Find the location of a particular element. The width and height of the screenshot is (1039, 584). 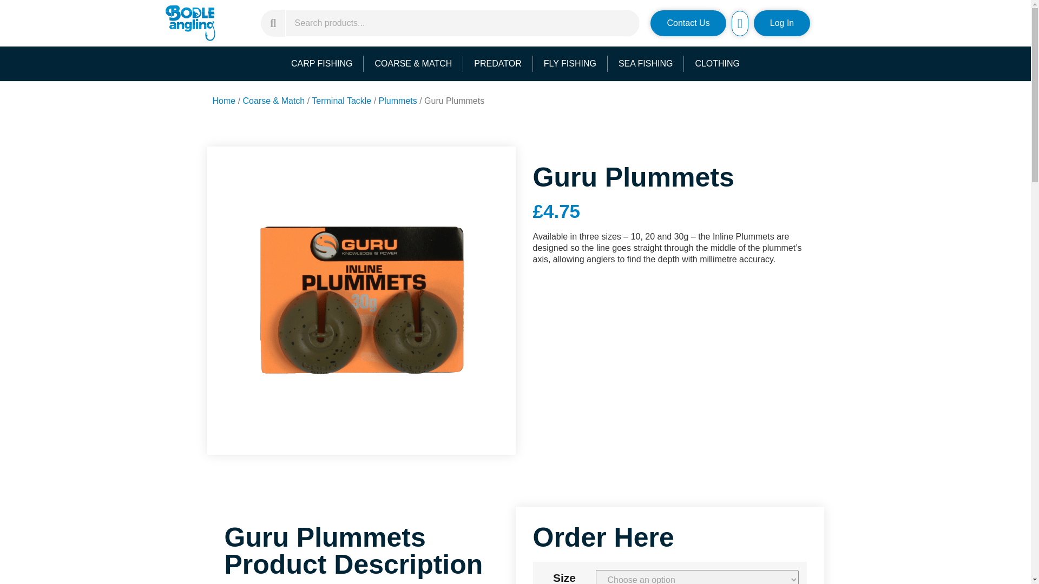

CARP FISHING is located at coordinates (322, 64).